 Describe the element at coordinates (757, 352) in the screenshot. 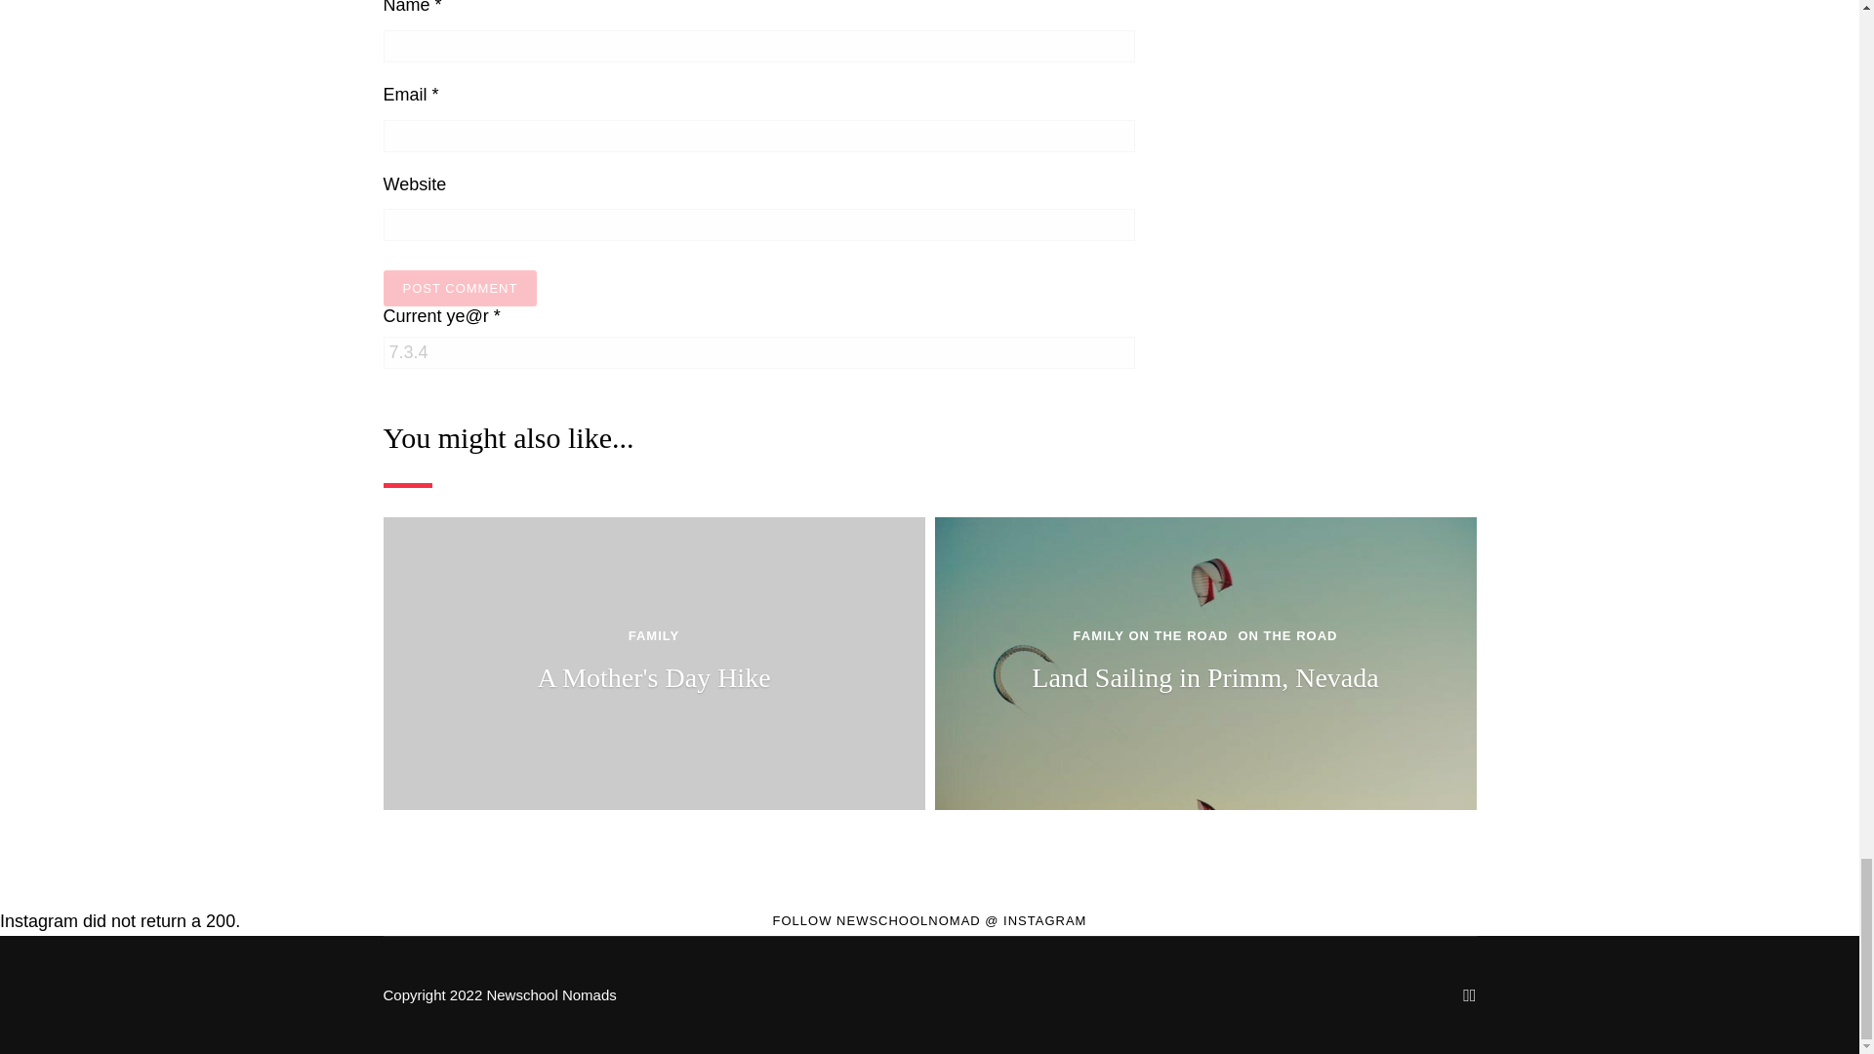

I see `7.3.4` at that location.